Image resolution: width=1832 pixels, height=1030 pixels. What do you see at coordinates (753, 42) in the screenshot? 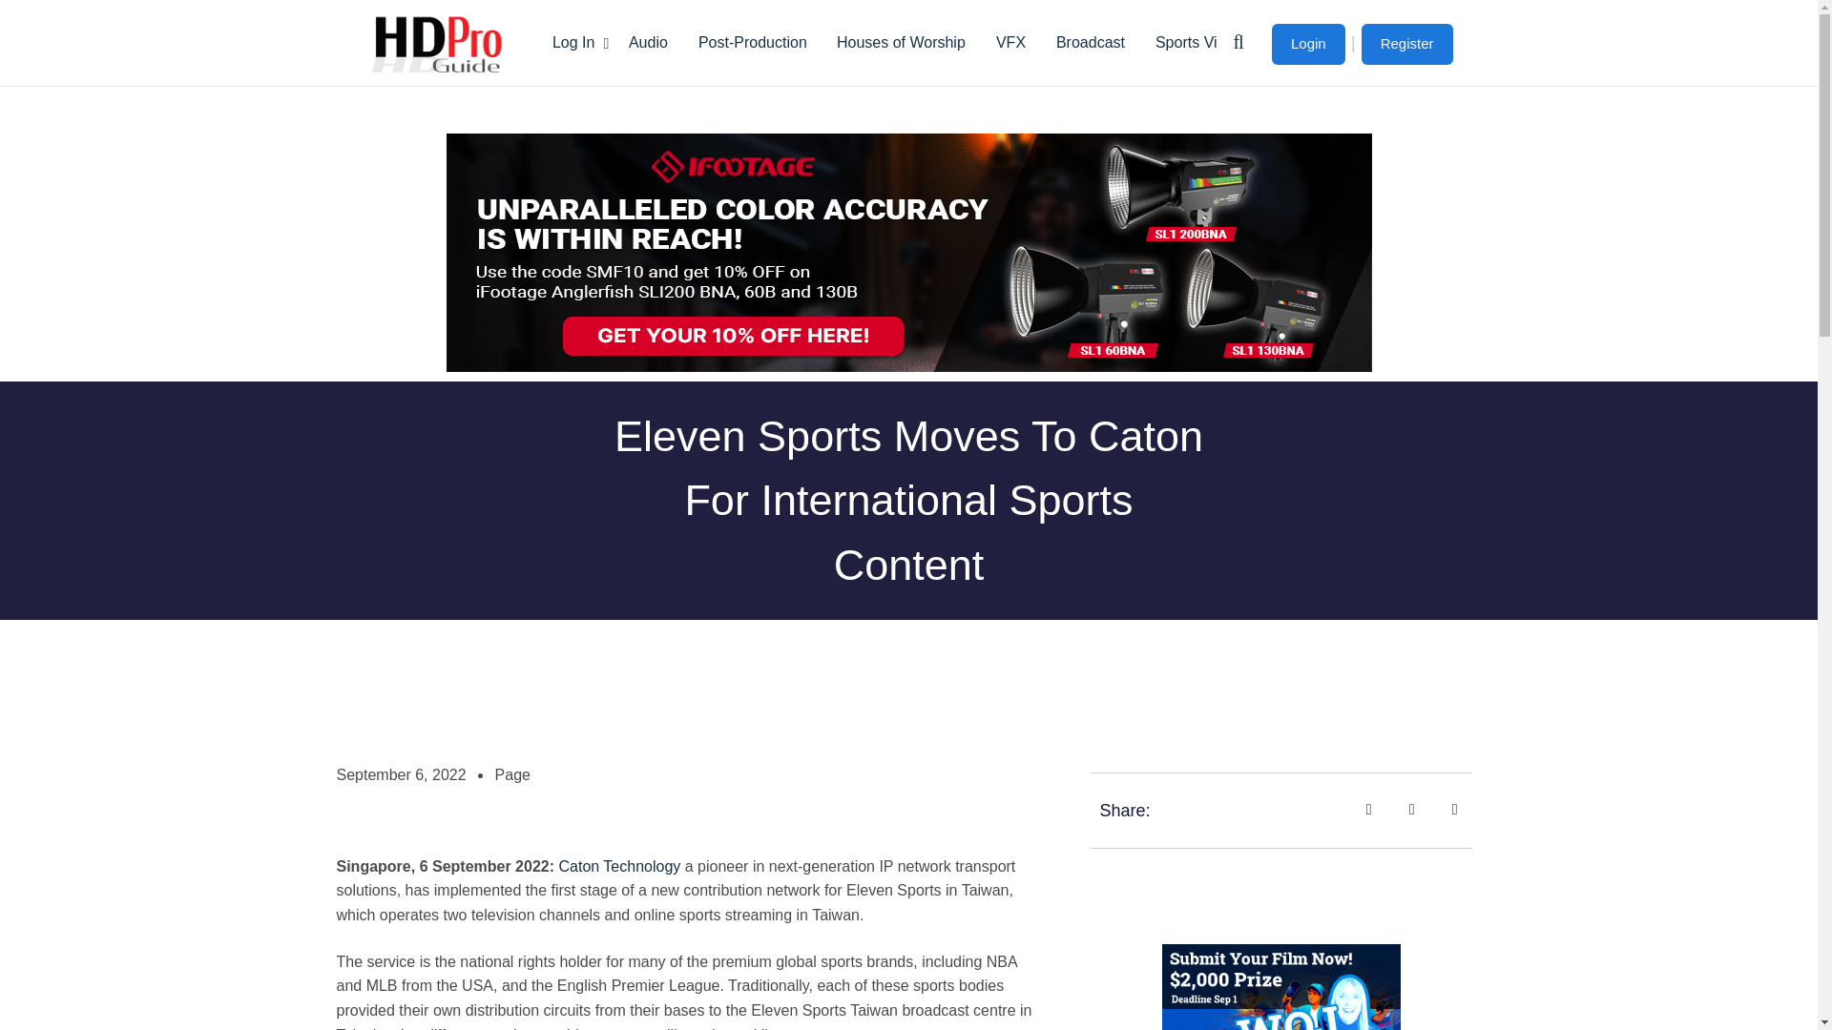
I see `Post-Production` at bounding box center [753, 42].